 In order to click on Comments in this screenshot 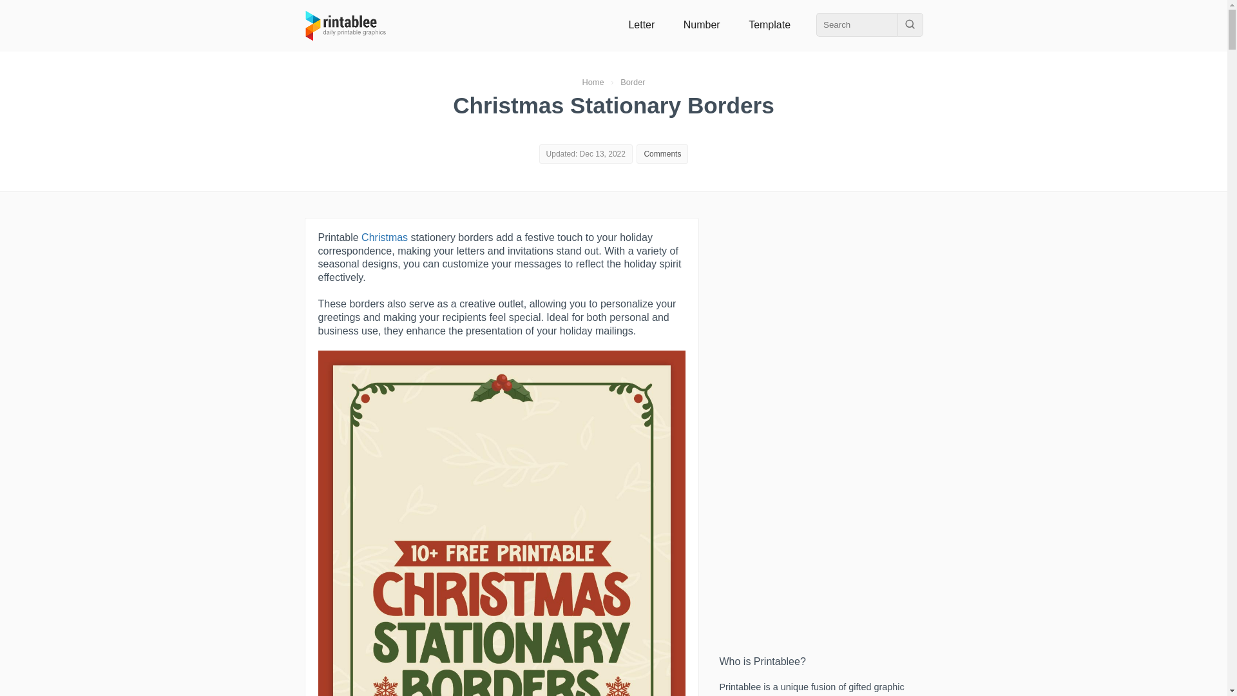, I will do `click(662, 154)`.